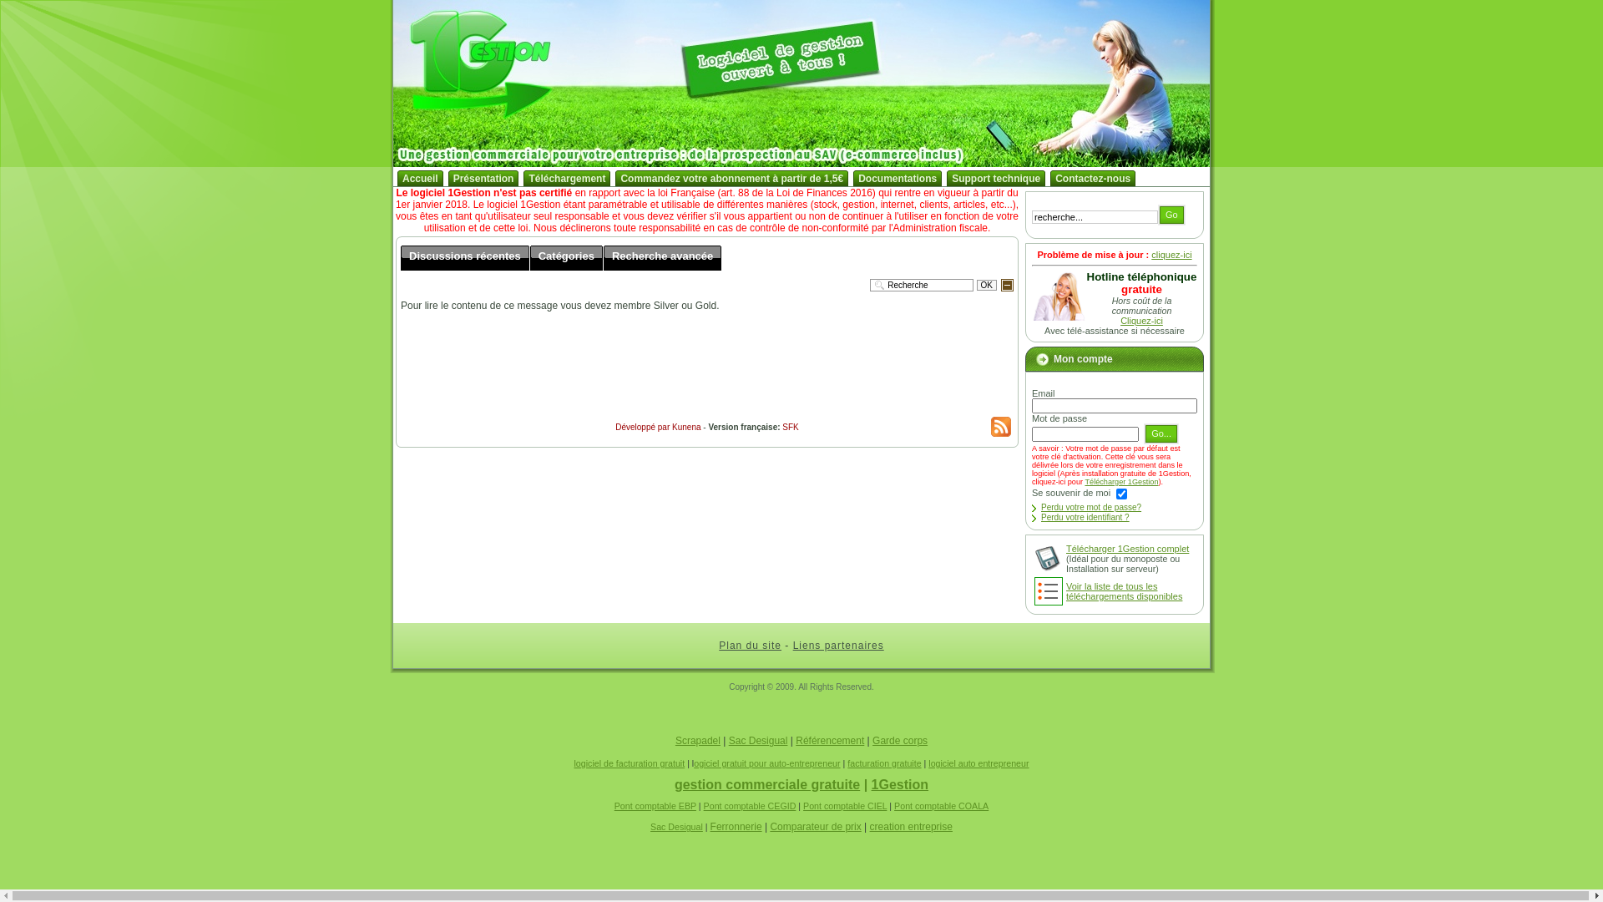 This screenshot has height=902, width=1603. What do you see at coordinates (1085, 518) in the screenshot?
I see `Perdu votre identifiant ?` at bounding box center [1085, 518].